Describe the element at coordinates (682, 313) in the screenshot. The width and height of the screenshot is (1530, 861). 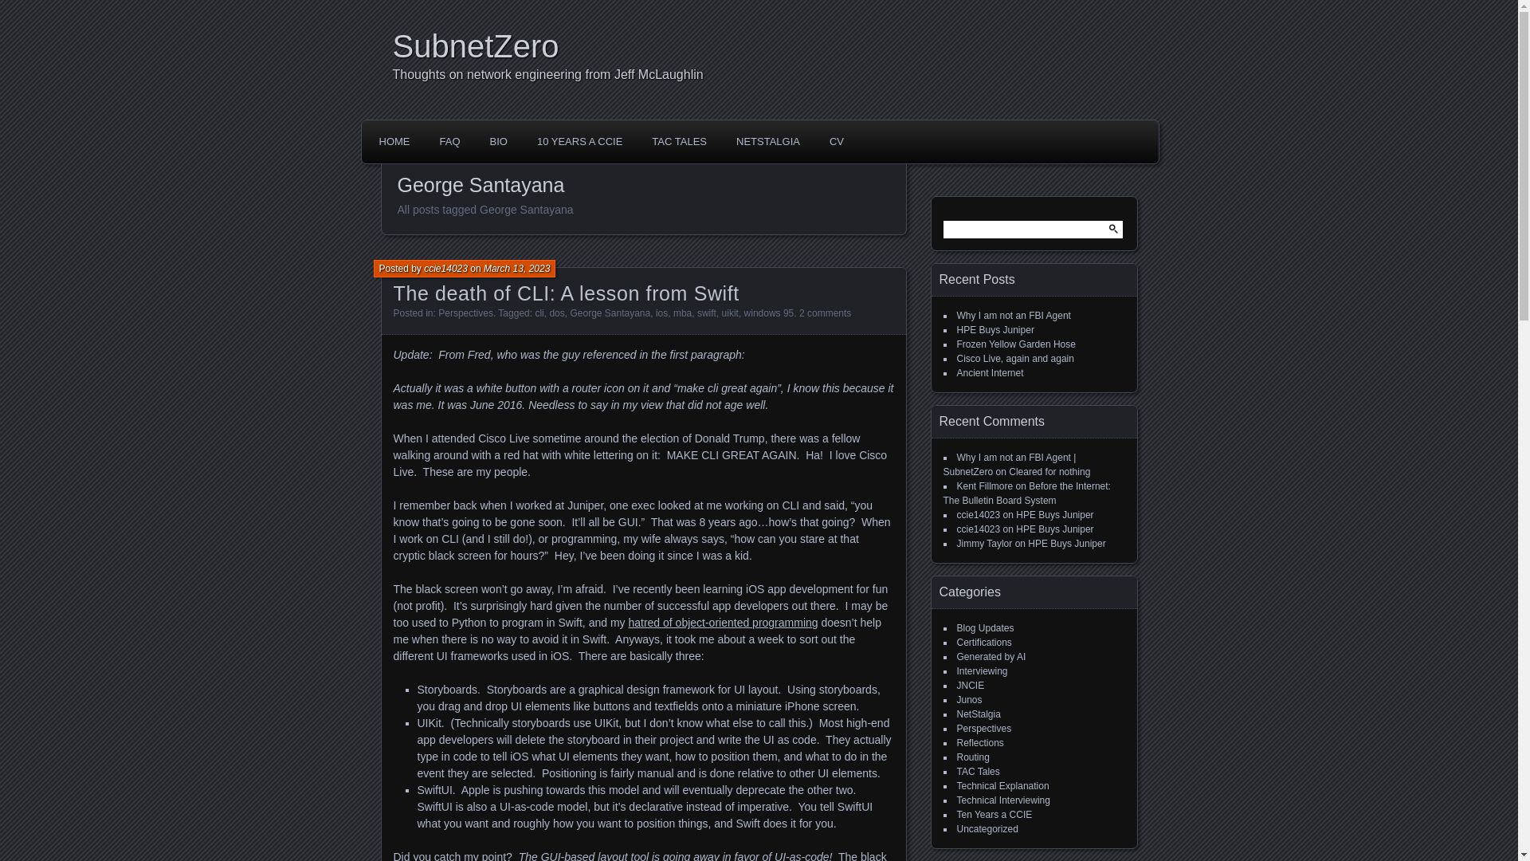
I see `mba` at that location.